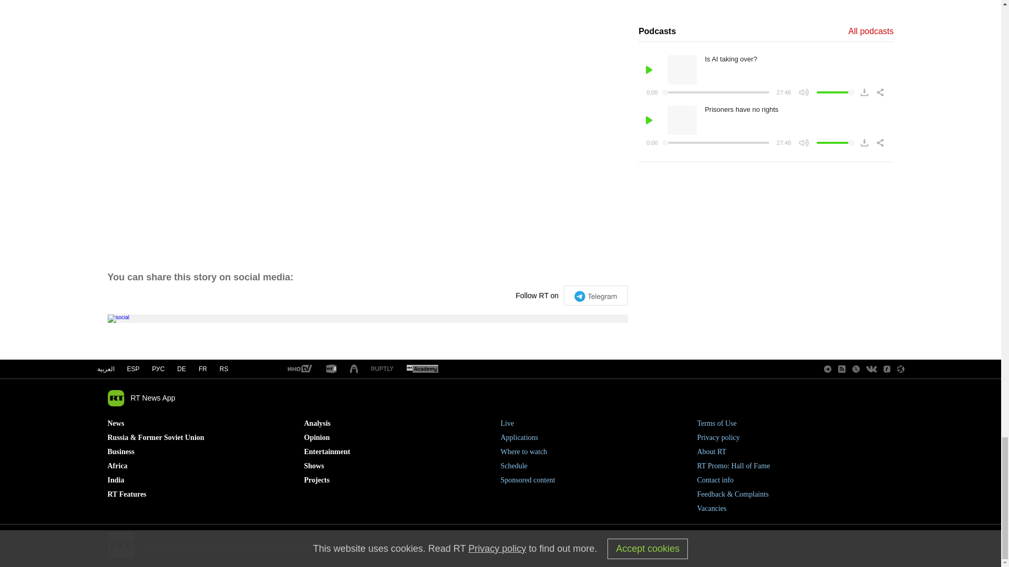  Describe the element at coordinates (422, 369) in the screenshot. I see `RT ` at that location.